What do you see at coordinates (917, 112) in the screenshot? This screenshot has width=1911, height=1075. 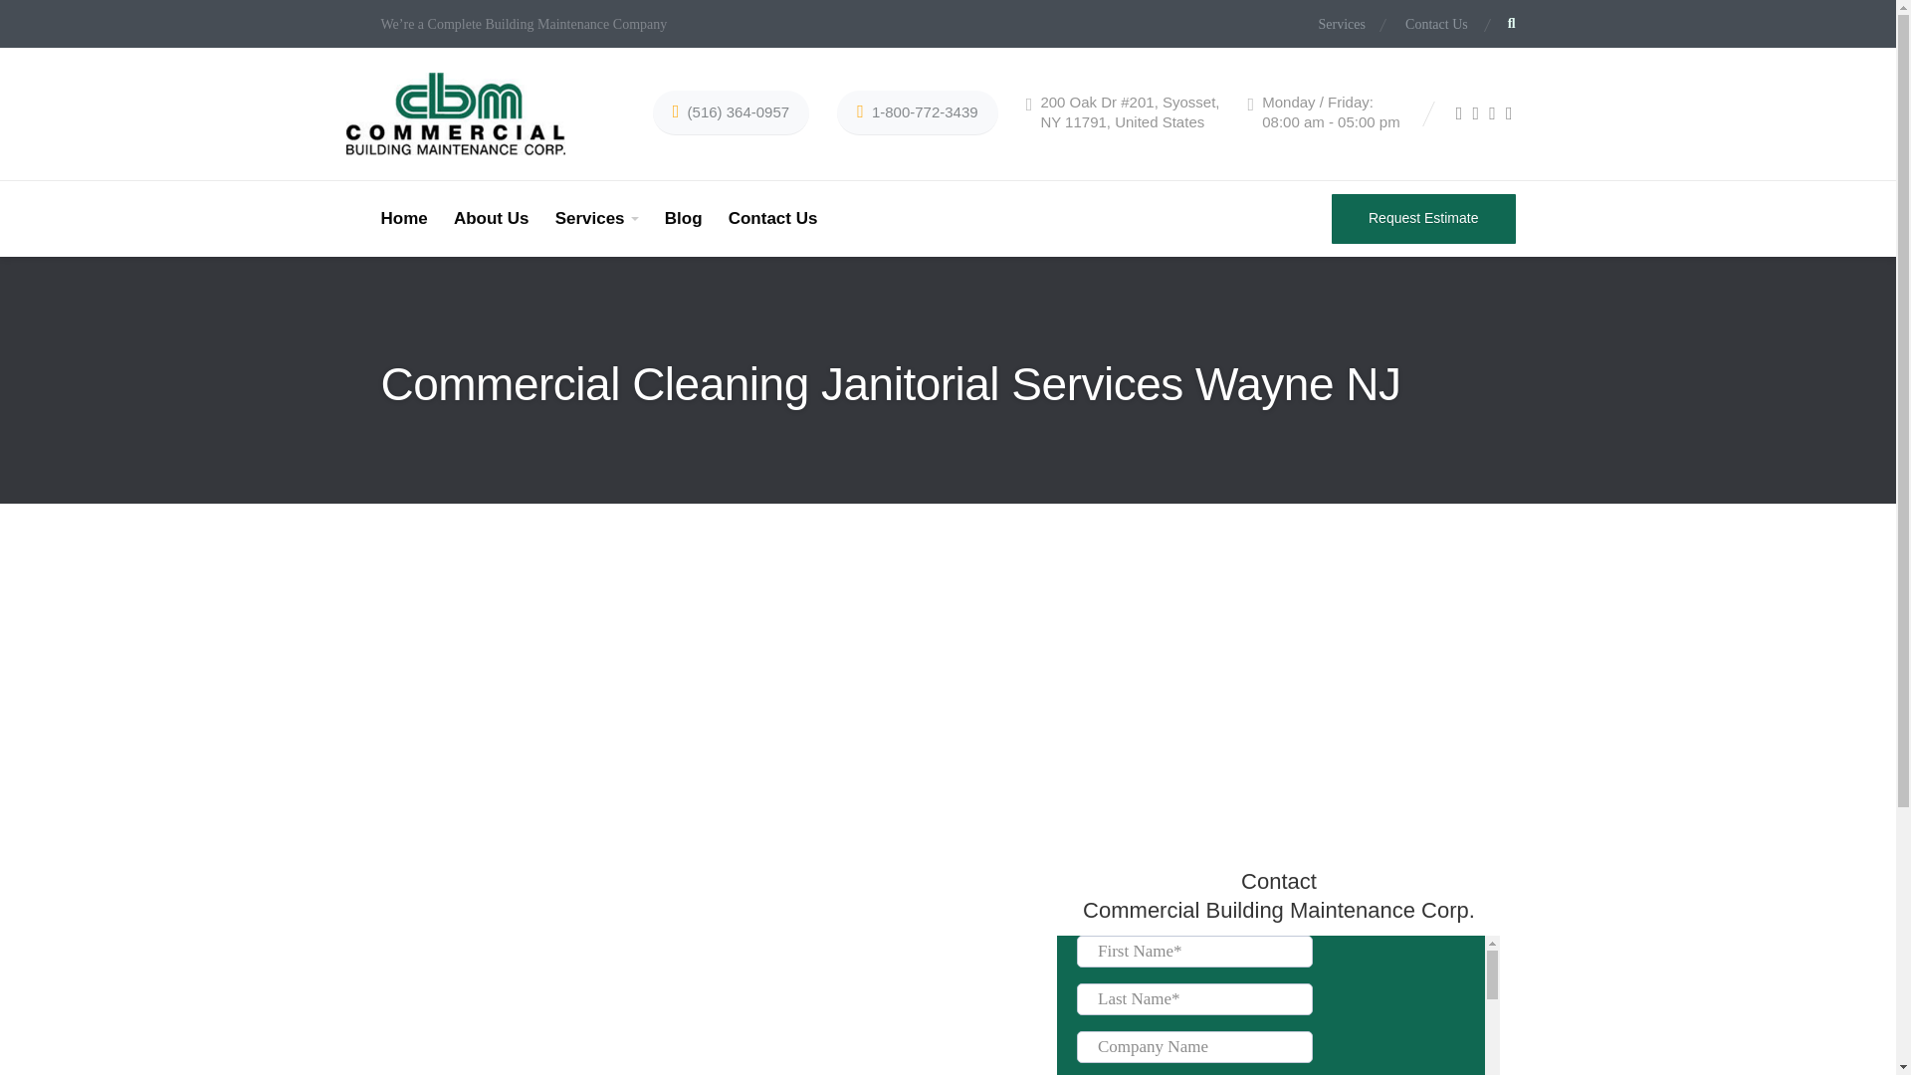 I see `1-800-772-3439` at bounding box center [917, 112].